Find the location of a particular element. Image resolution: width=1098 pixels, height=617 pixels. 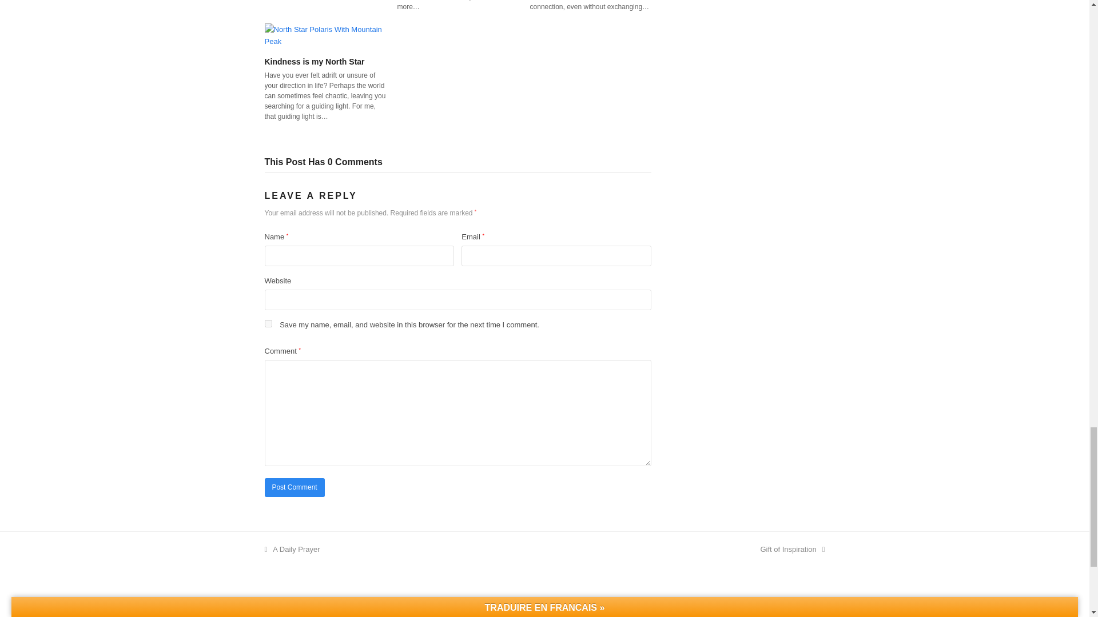

Kindness is my North Star is located at coordinates (325, 35).